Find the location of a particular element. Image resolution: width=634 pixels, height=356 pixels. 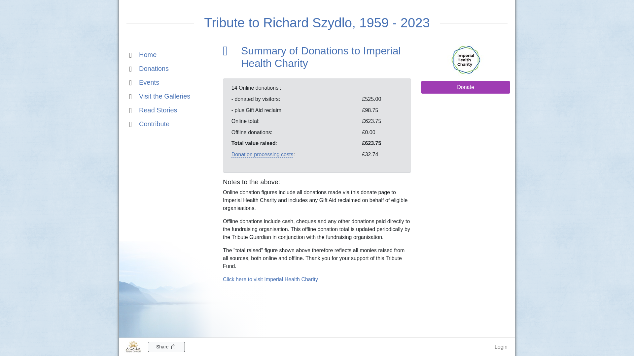

Home is located at coordinates (143, 54).